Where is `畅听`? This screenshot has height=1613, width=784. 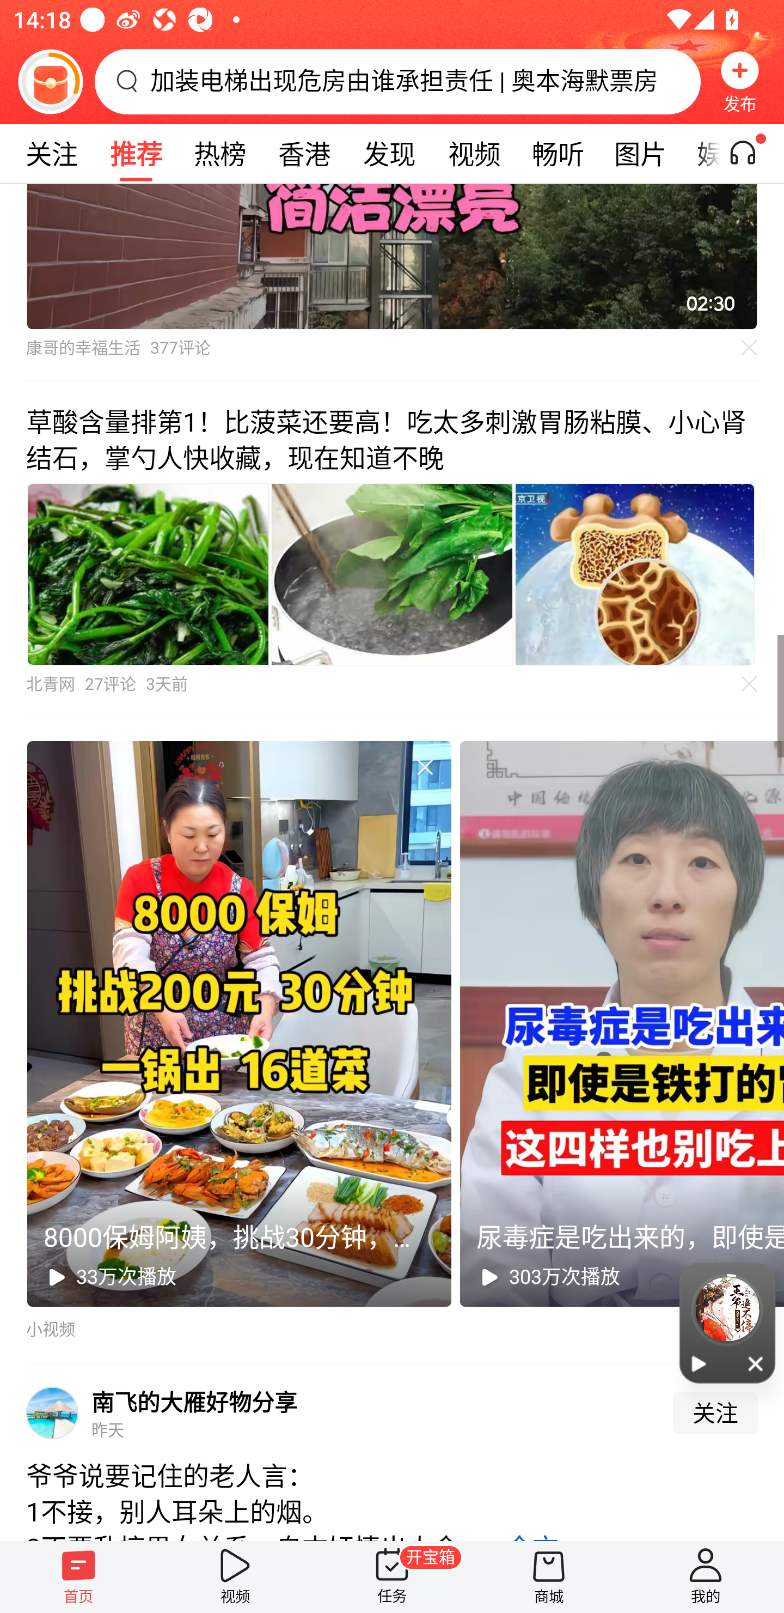 畅听 is located at coordinates (558, 154).